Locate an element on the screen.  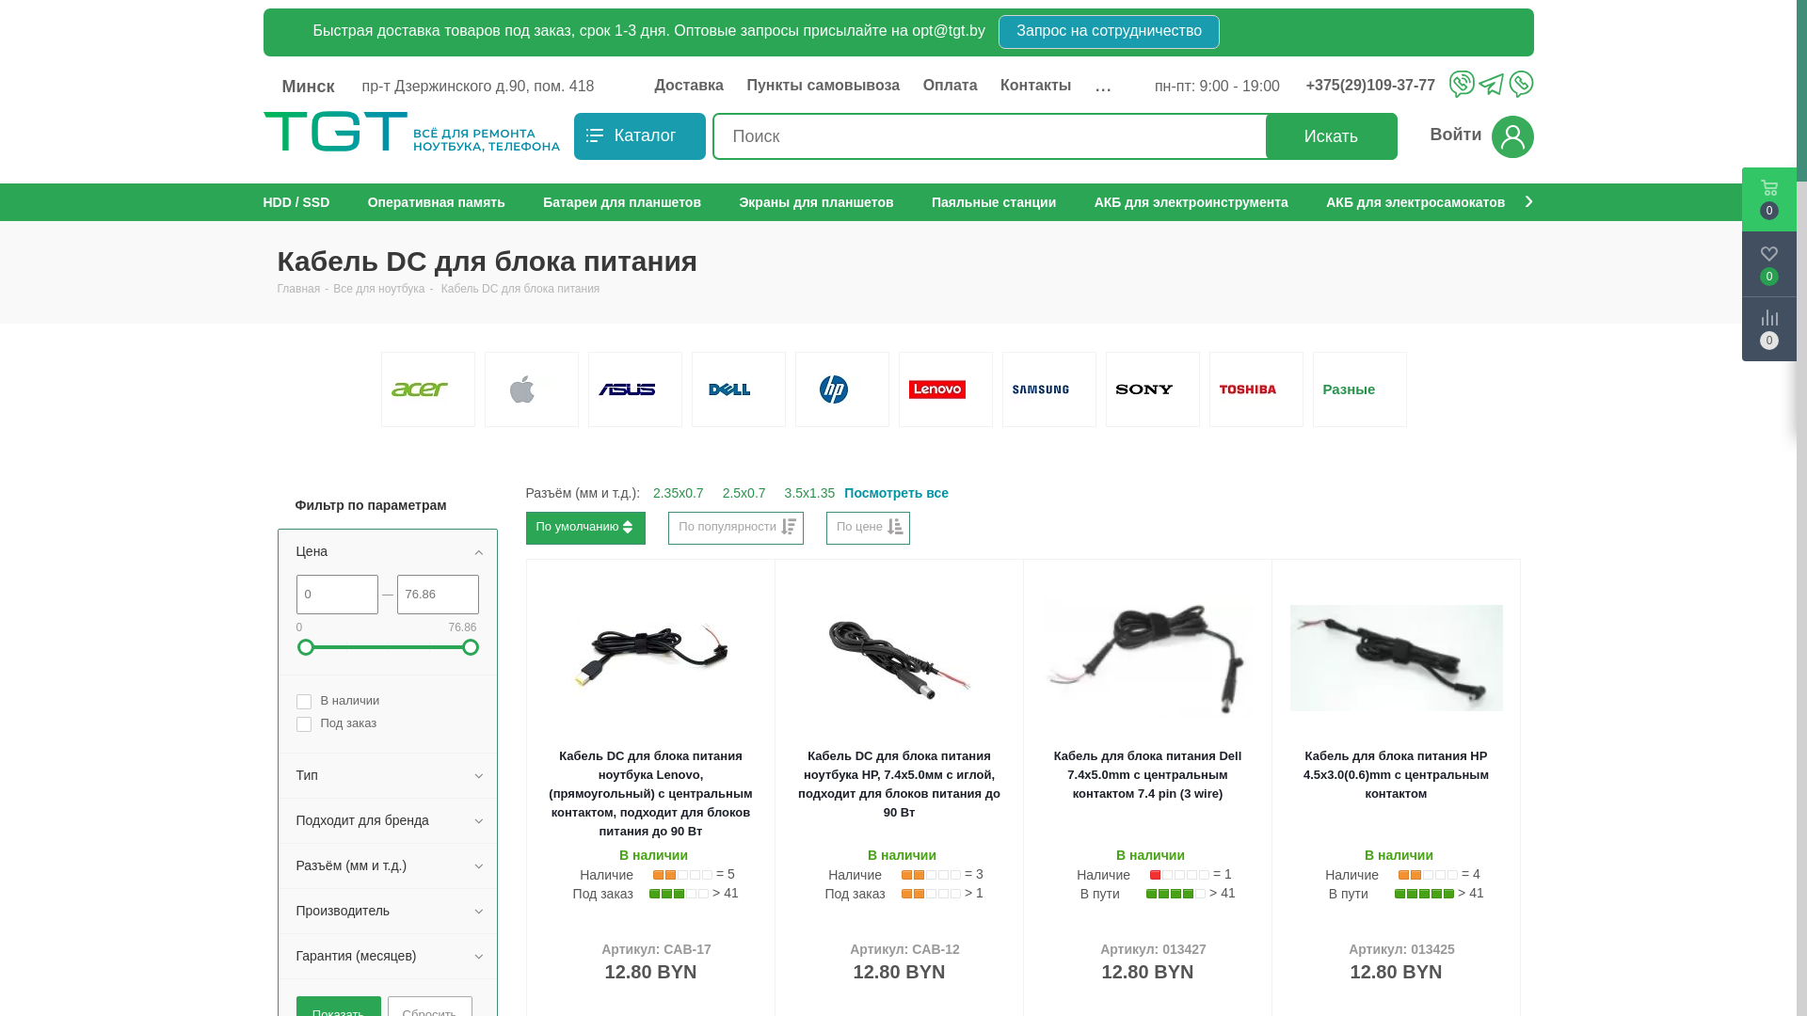
2.5x0.7 is located at coordinates (744, 493).